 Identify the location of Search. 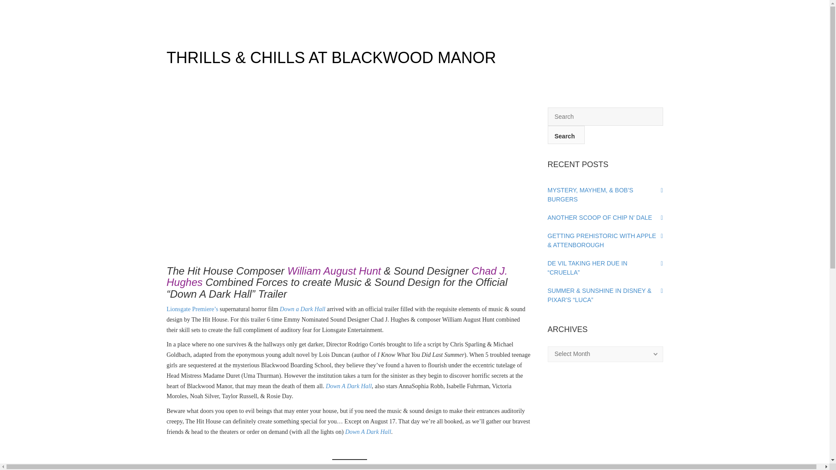
(566, 135).